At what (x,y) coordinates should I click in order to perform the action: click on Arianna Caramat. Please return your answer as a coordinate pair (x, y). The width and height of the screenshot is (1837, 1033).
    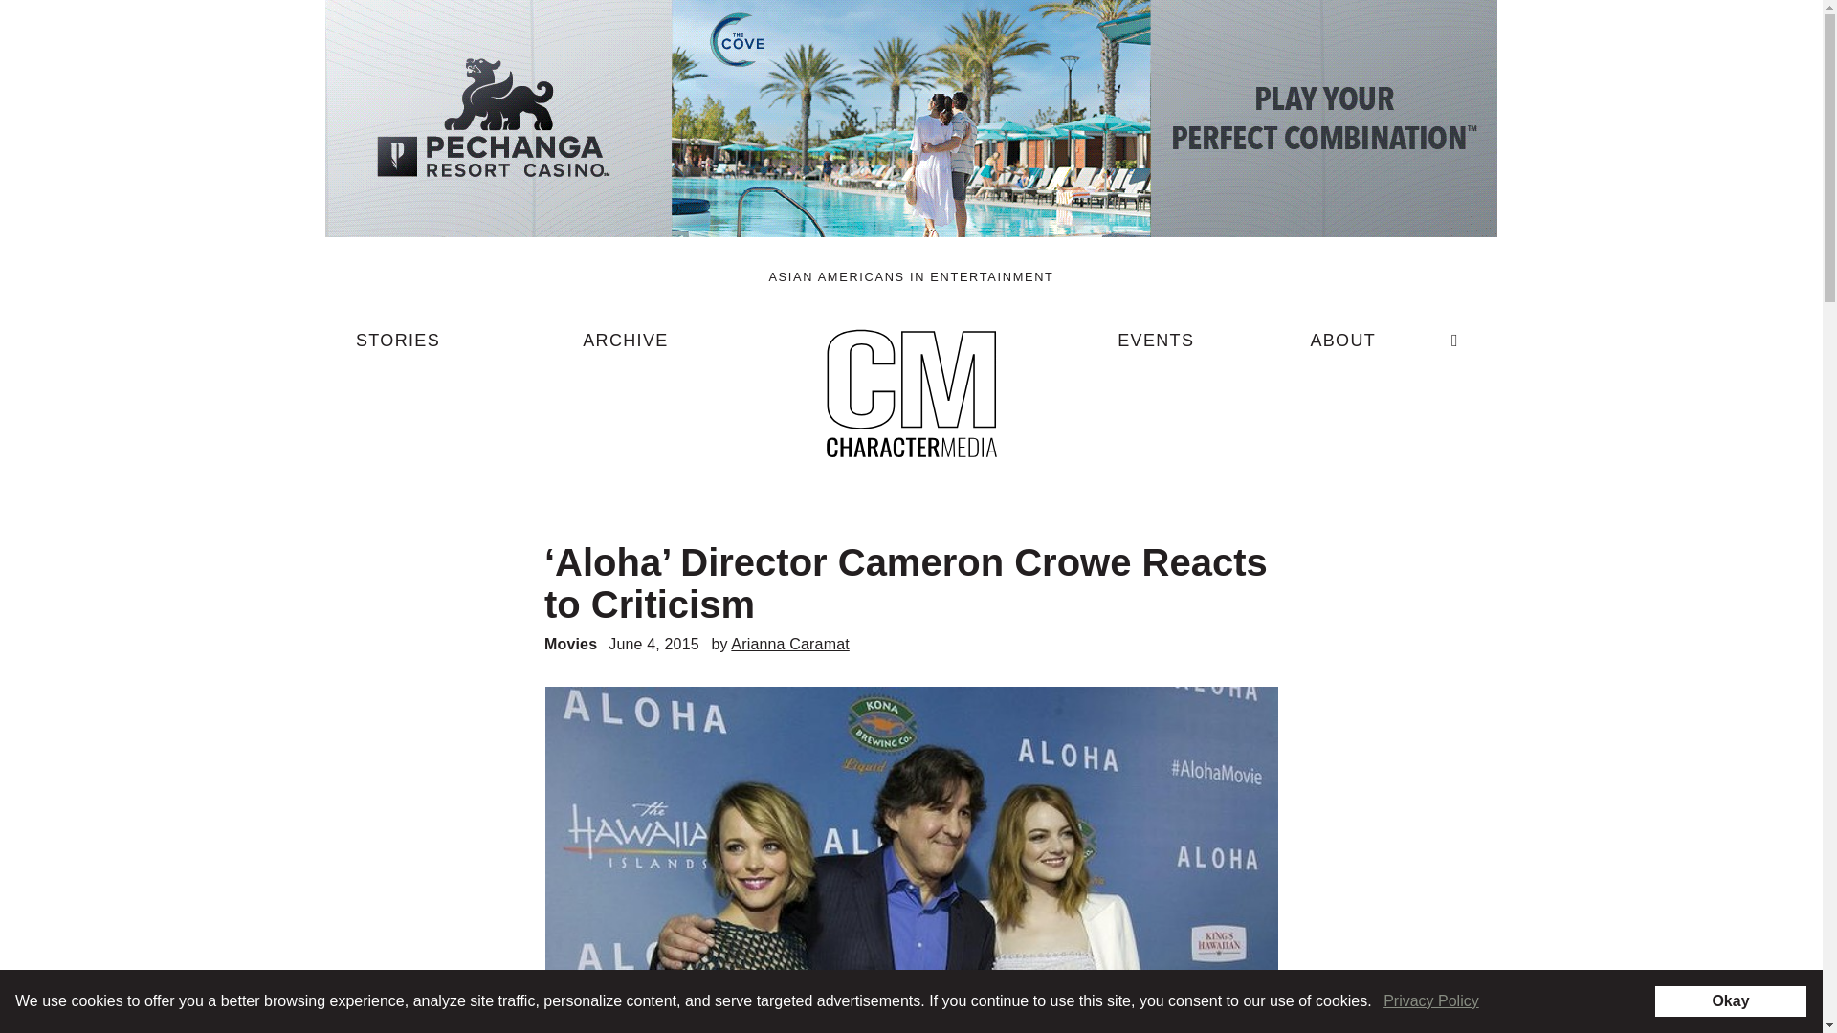
    Looking at the image, I should click on (790, 644).